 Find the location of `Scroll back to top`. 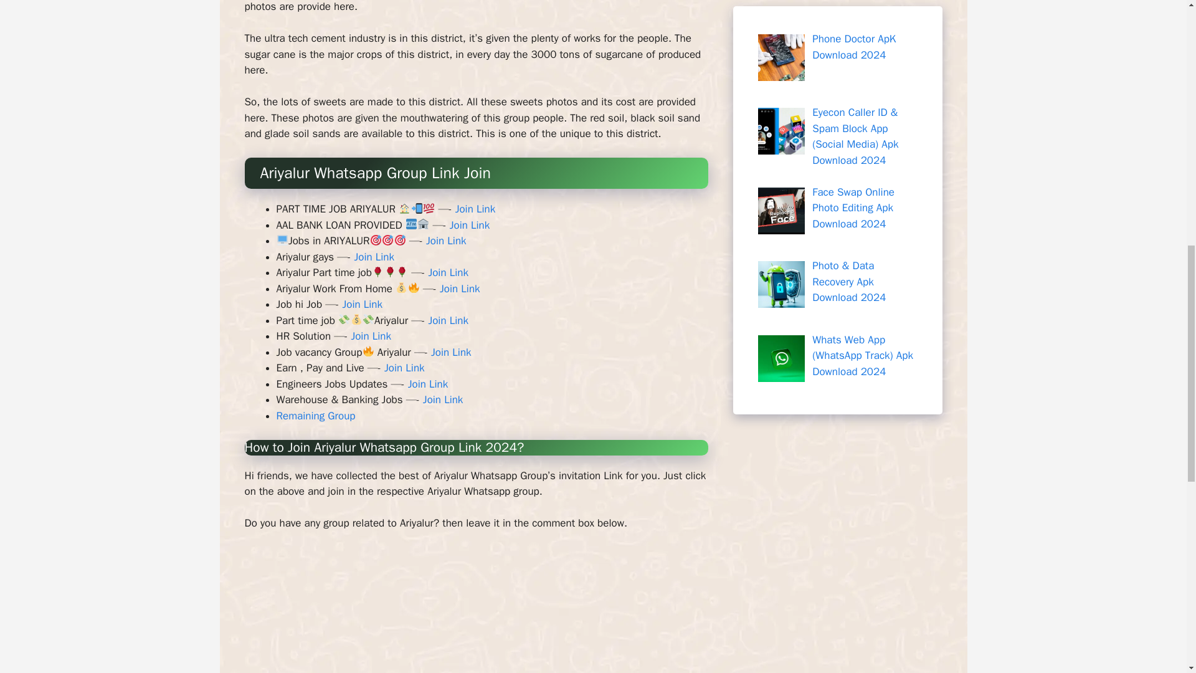

Scroll back to top is located at coordinates (1156, 591).